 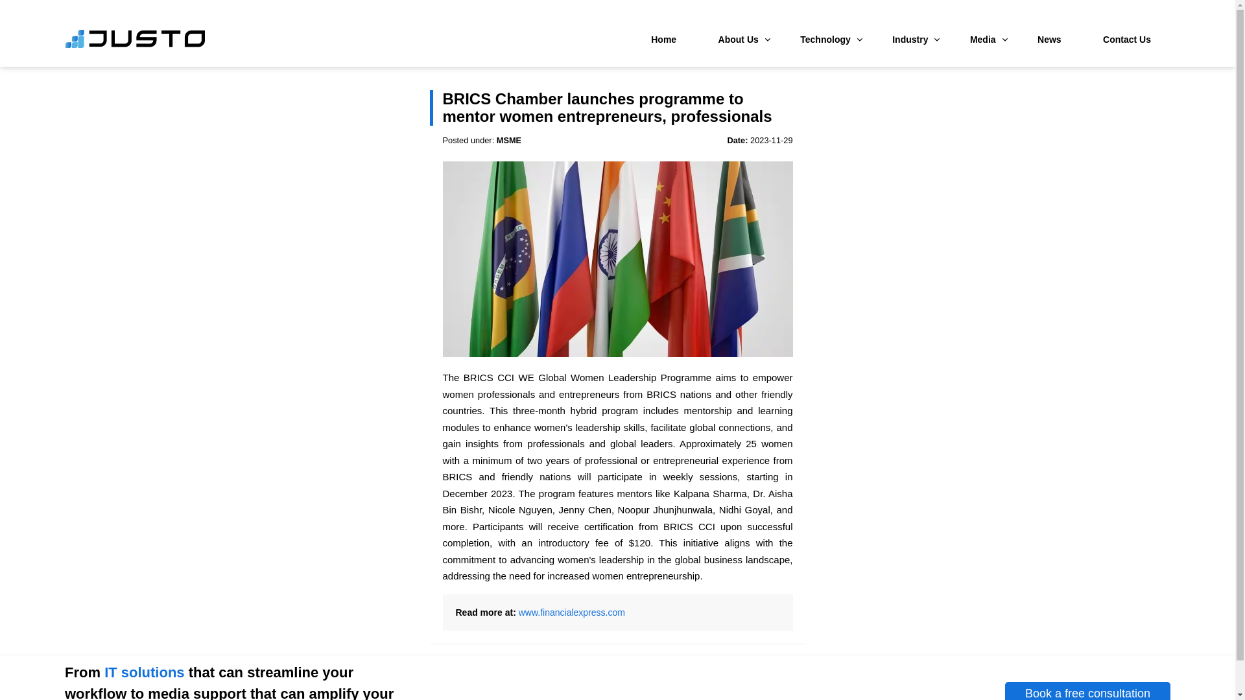 What do you see at coordinates (1087, 691) in the screenshot?
I see `Book a free consultation` at bounding box center [1087, 691].